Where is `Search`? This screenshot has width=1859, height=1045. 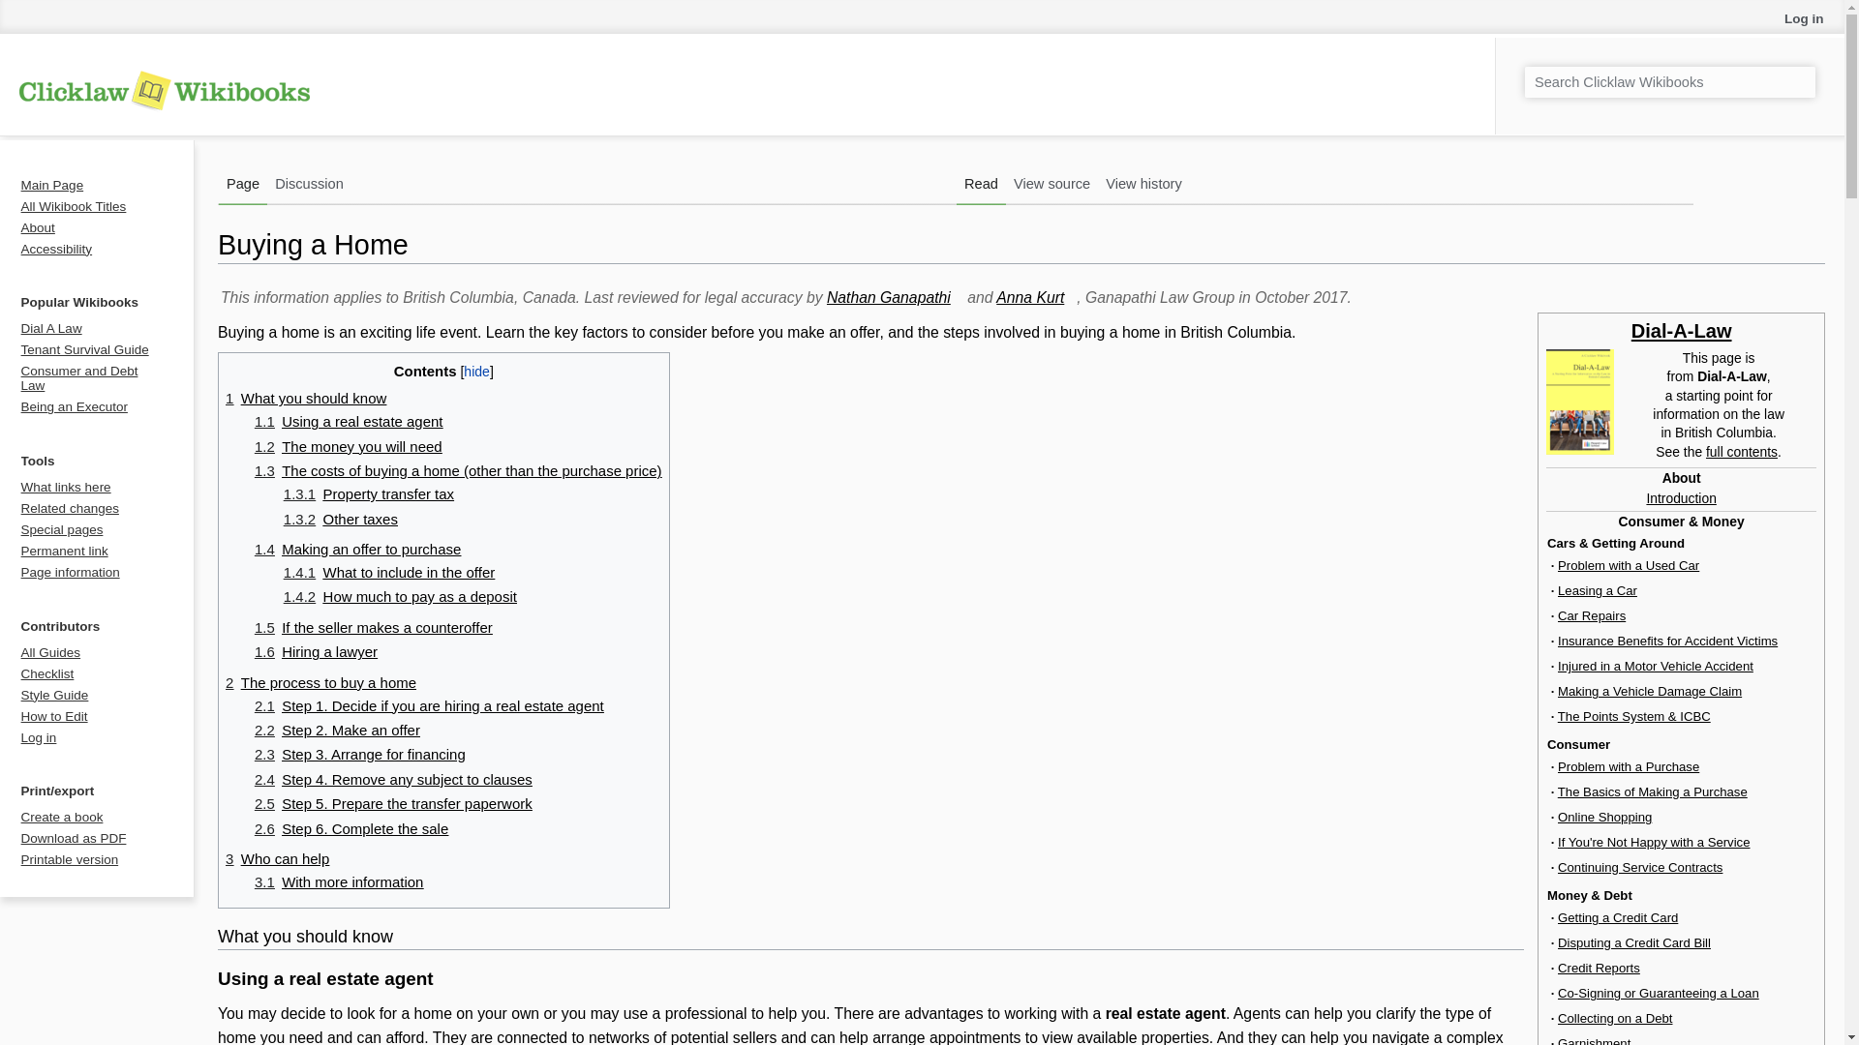 Search is located at coordinates (1798, 68).